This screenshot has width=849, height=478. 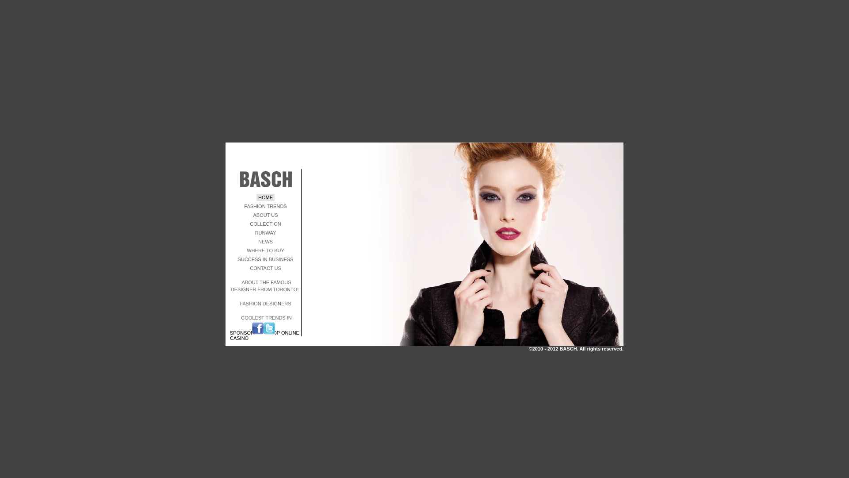 What do you see at coordinates (265, 197) in the screenshot?
I see `HOME` at bounding box center [265, 197].